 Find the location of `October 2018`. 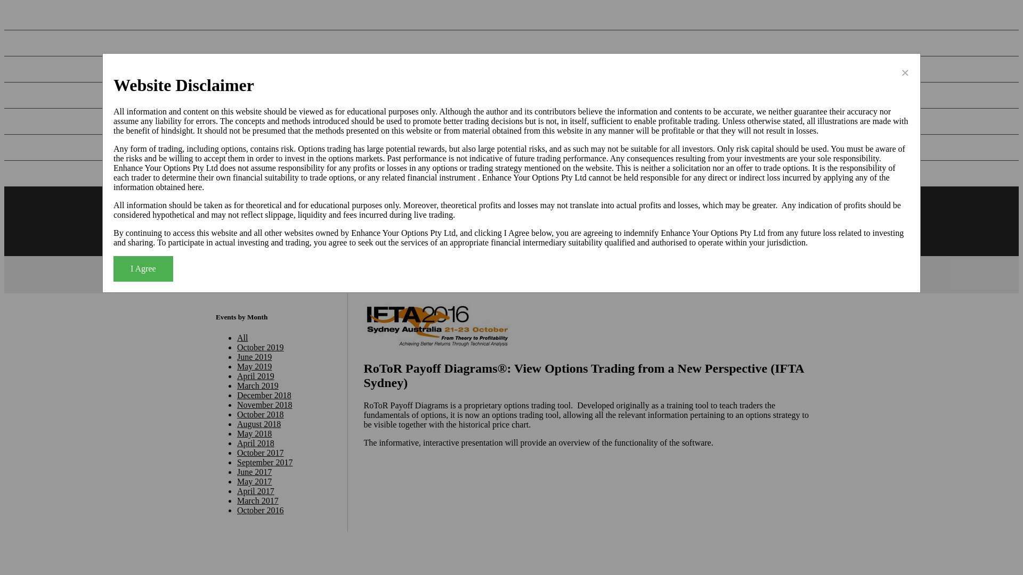

October 2018 is located at coordinates (261, 414).